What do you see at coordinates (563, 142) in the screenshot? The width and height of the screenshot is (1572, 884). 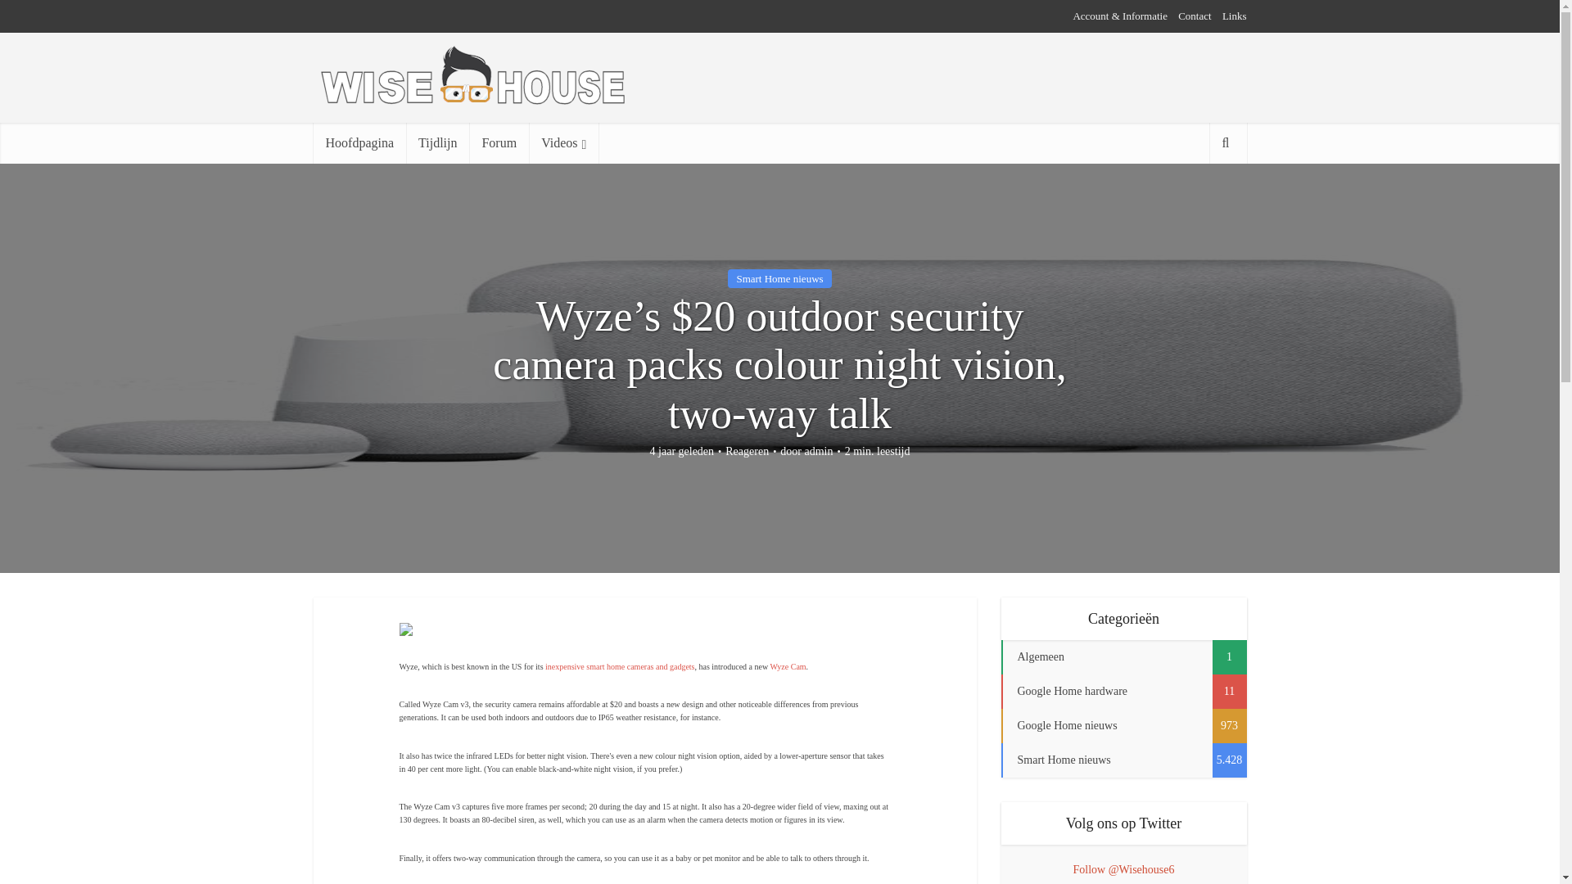 I see `Videos` at bounding box center [563, 142].